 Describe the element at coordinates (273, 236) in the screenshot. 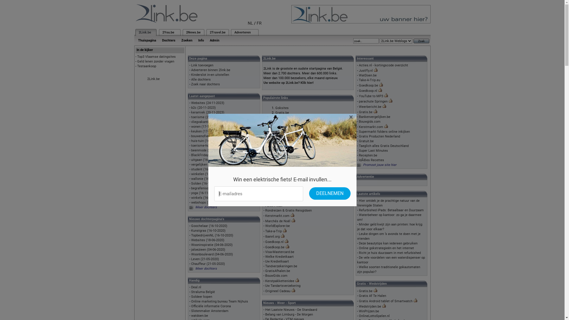

I see `Ibannl.org` at that location.